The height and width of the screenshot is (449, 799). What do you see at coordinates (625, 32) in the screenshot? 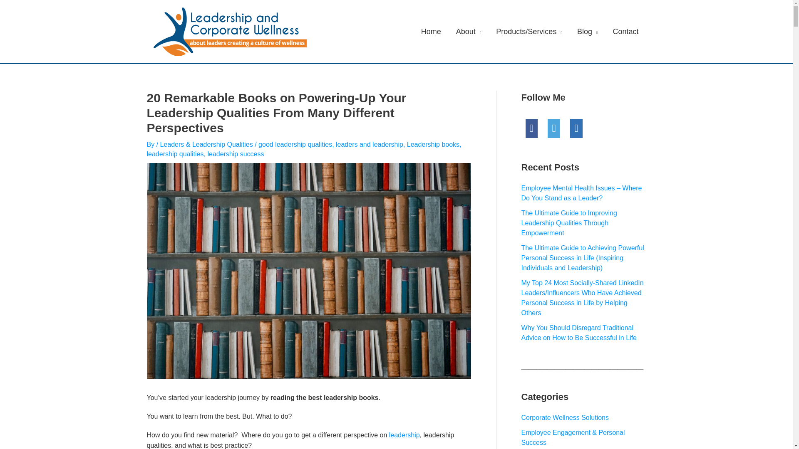
I see `Contact` at bounding box center [625, 32].